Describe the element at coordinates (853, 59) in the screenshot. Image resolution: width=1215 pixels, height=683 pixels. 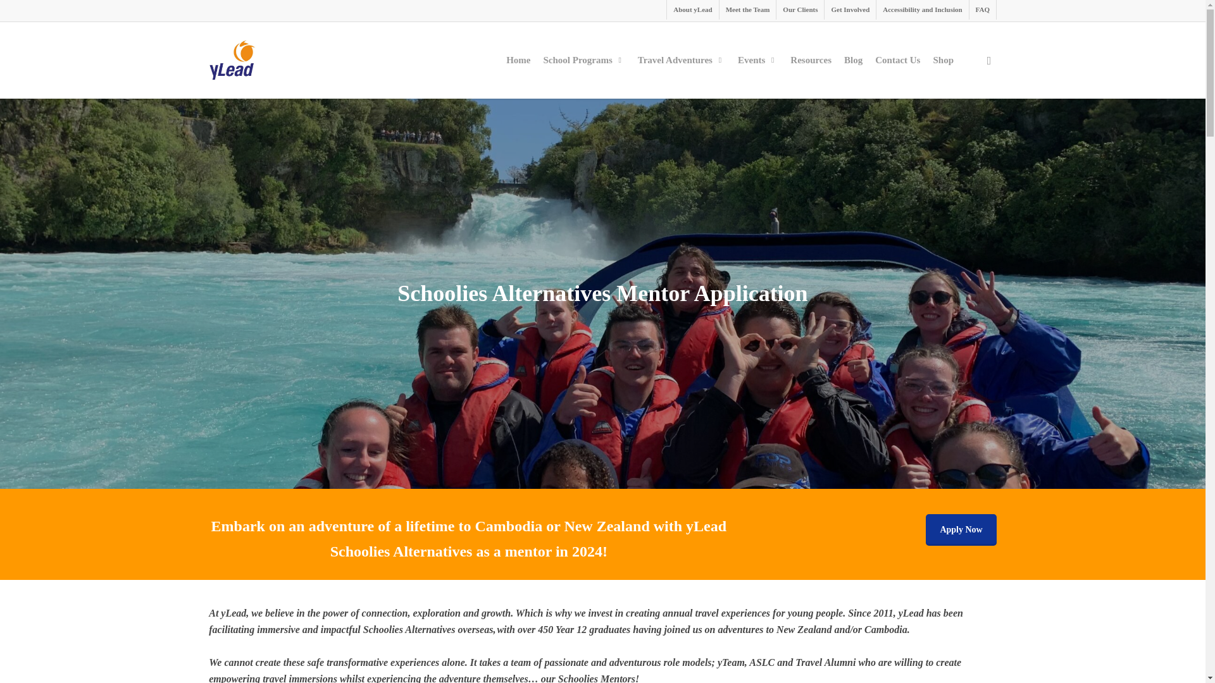
I see `Blog` at that location.